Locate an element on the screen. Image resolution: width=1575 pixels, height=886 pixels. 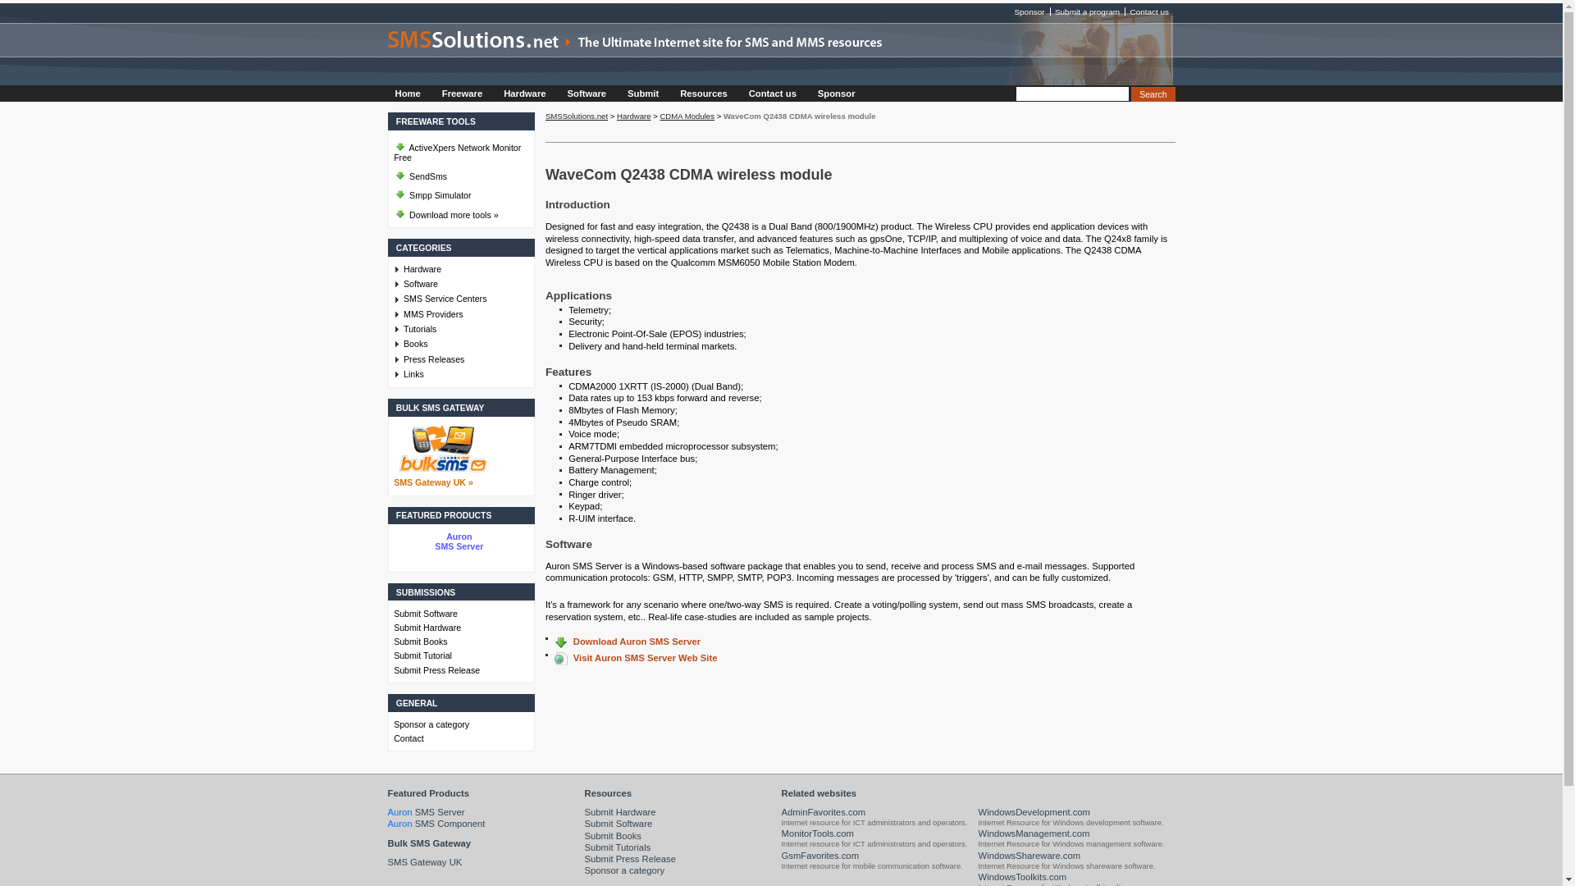
 ActiveXpers Network Monitor Free is located at coordinates (459, 149).